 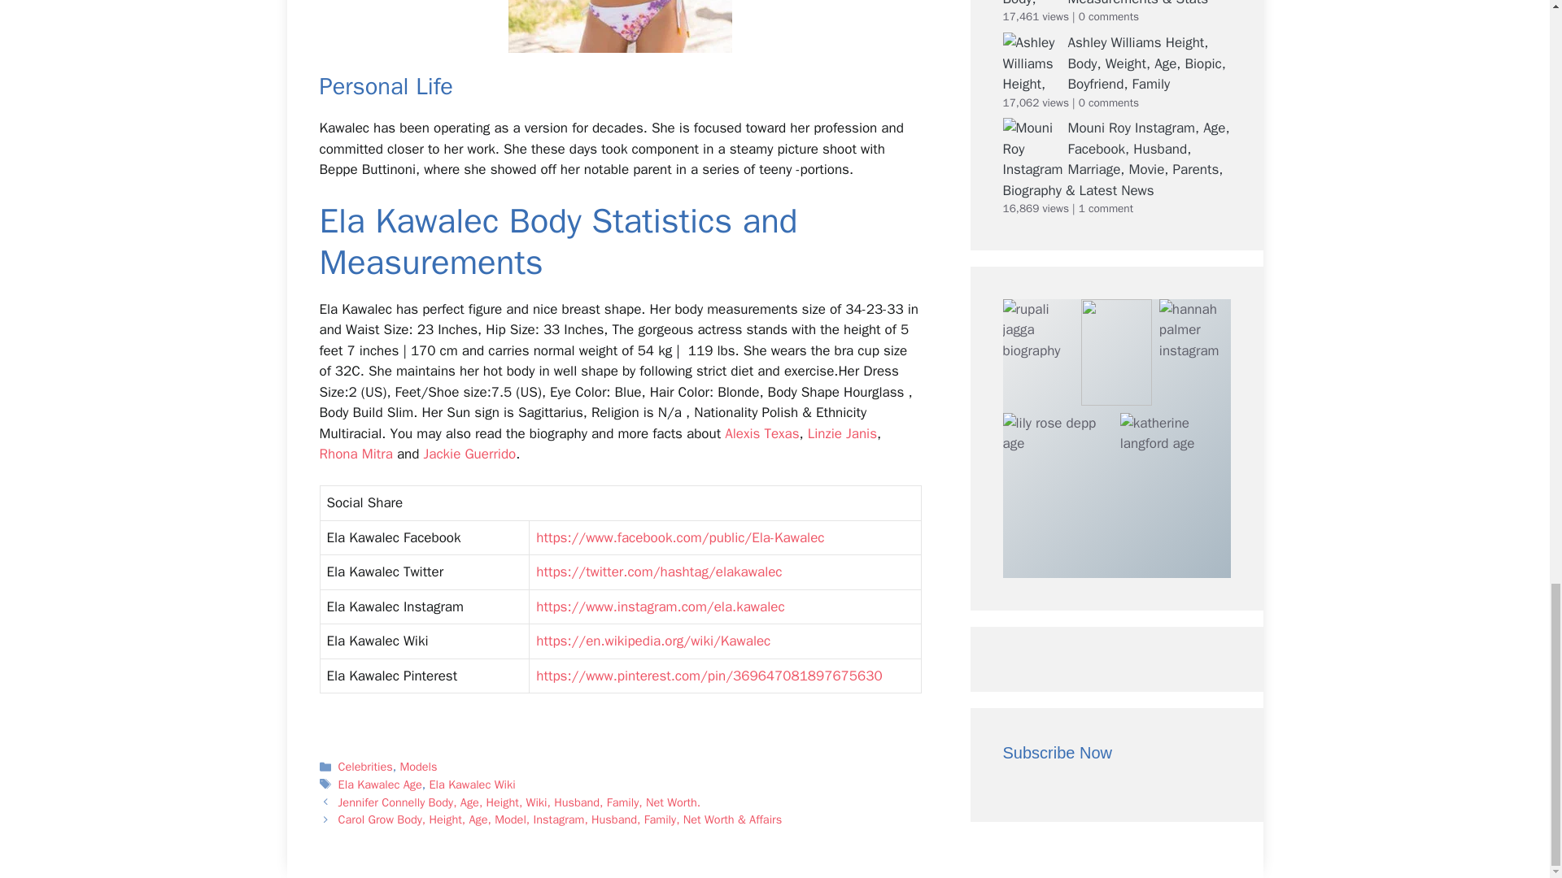 What do you see at coordinates (841, 433) in the screenshot?
I see `Linzie Janis` at bounding box center [841, 433].